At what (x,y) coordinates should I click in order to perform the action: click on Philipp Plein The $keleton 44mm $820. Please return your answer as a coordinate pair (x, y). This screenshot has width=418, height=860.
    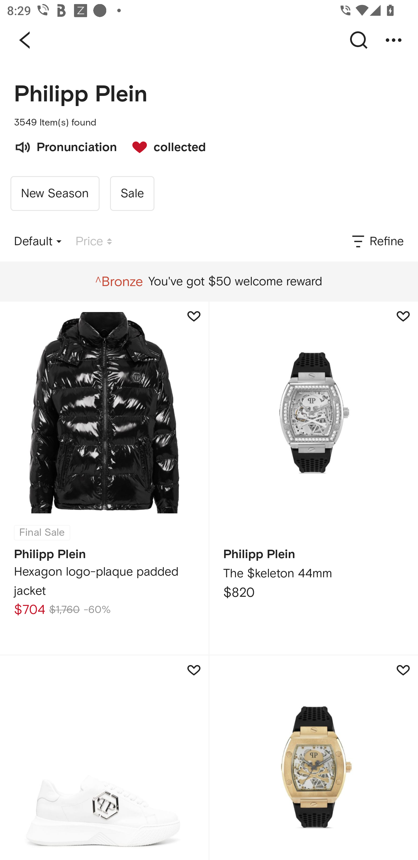
    Looking at the image, I should click on (313, 478).